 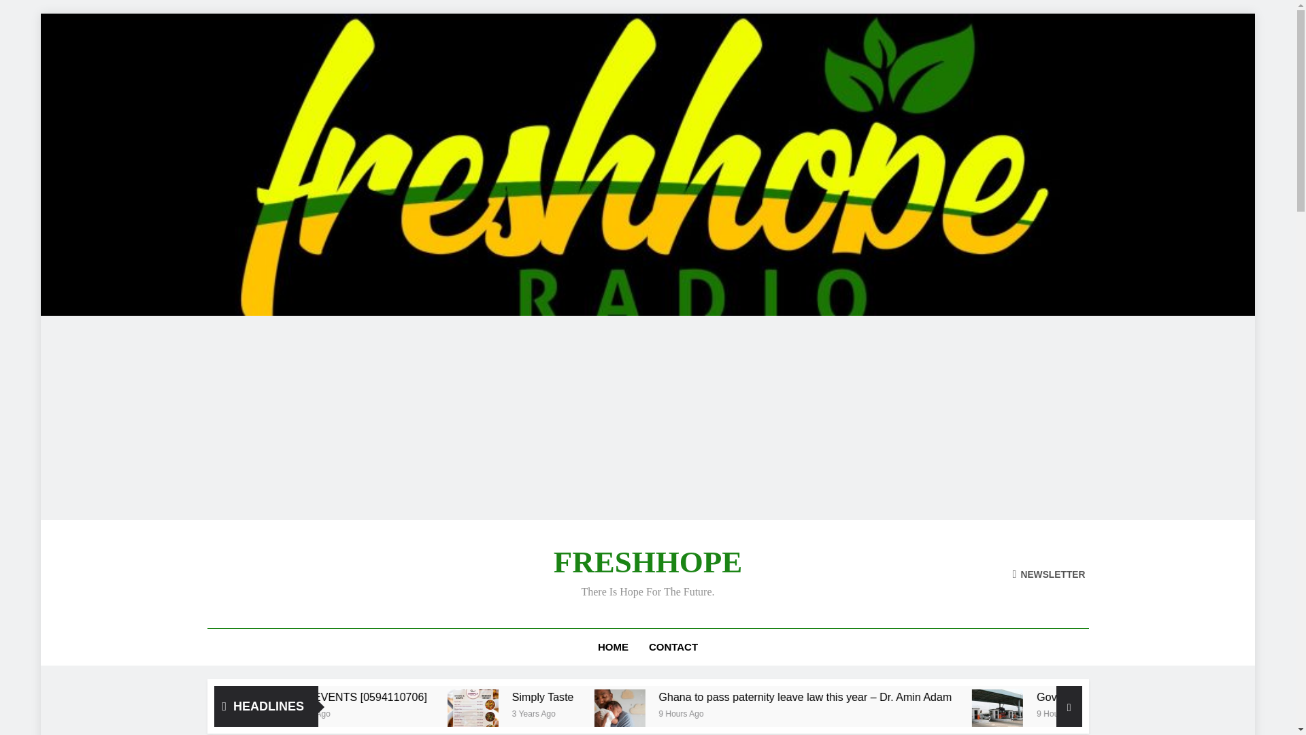 What do you see at coordinates (325, 697) in the screenshot?
I see `Online Radio Setup` at bounding box center [325, 697].